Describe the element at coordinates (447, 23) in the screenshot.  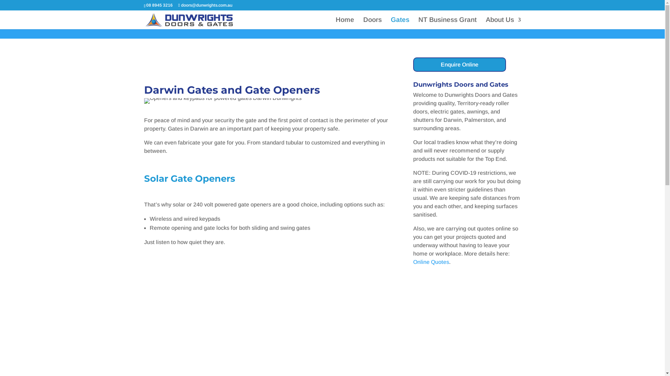
I see `NT Business Grant` at that location.